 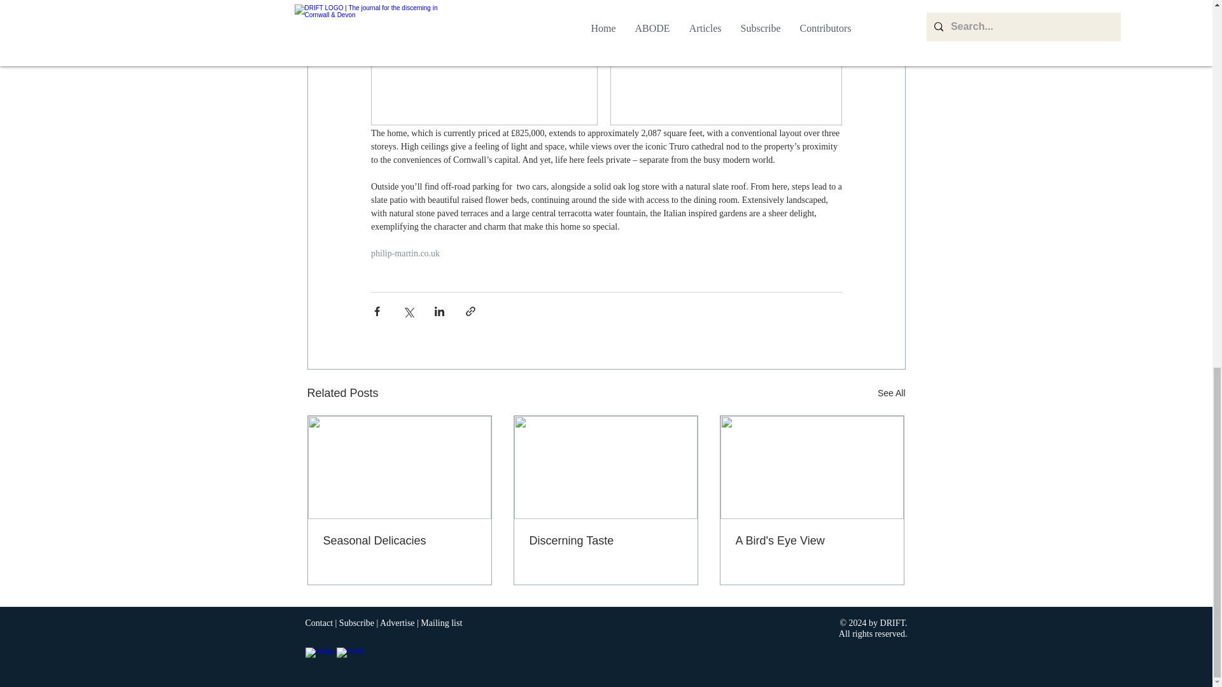 What do you see at coordinates (356, 623) in the screenshot?
I see `Subscribe` at bounding box center [356, 623].